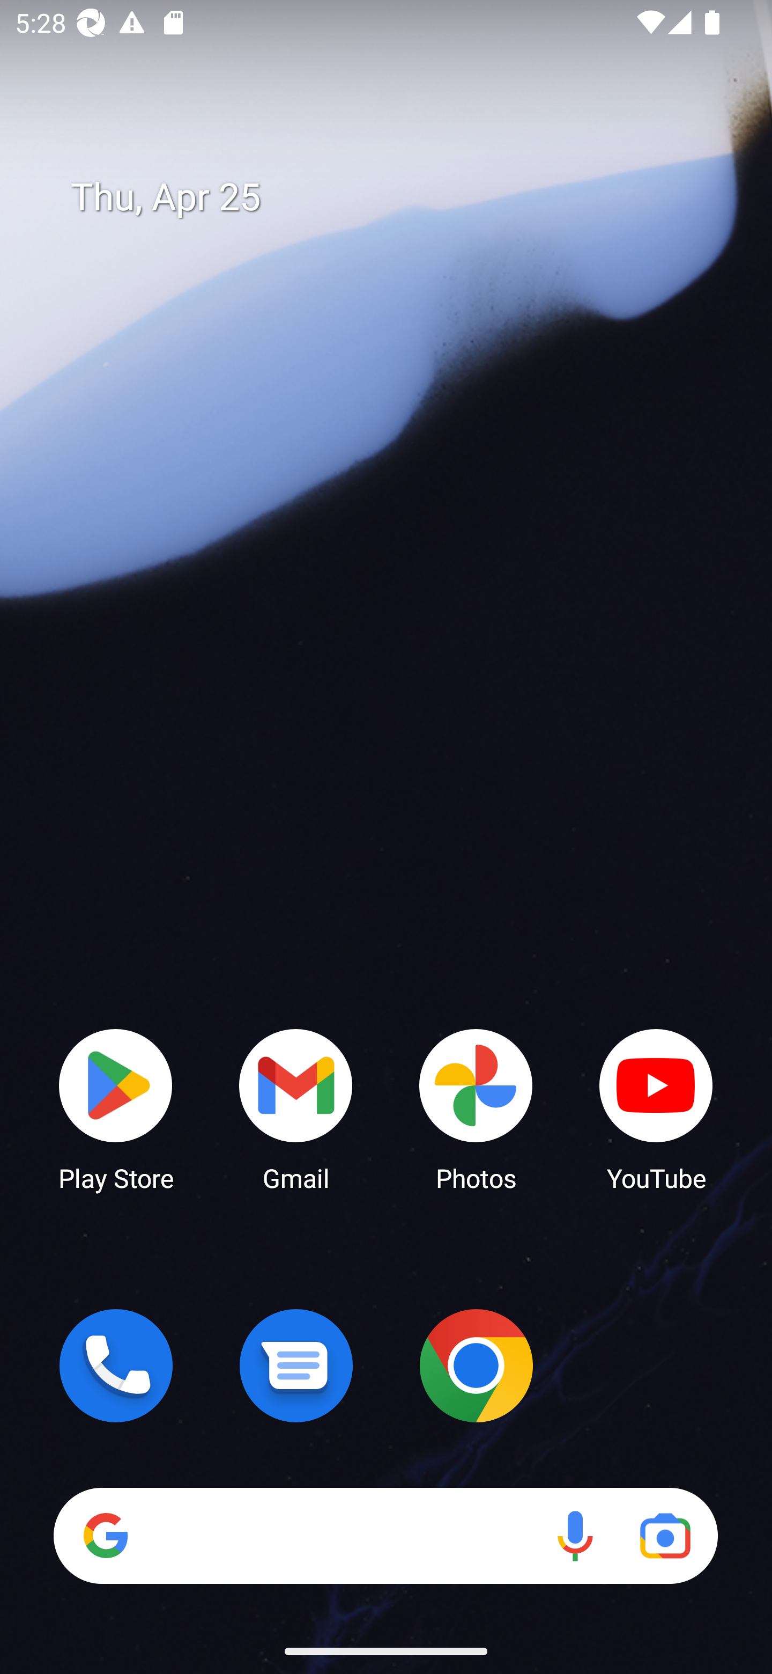  I want to click on Voice search, so click(575, 1536).